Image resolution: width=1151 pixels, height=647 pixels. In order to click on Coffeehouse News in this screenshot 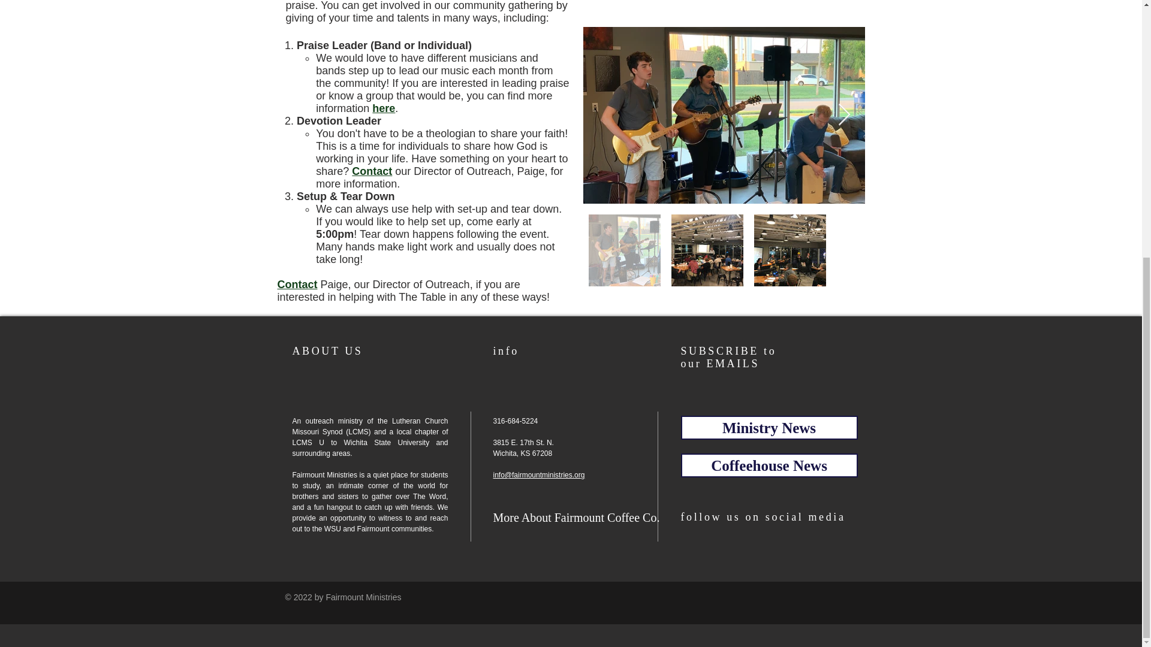, I will do `click(769, 465)`.